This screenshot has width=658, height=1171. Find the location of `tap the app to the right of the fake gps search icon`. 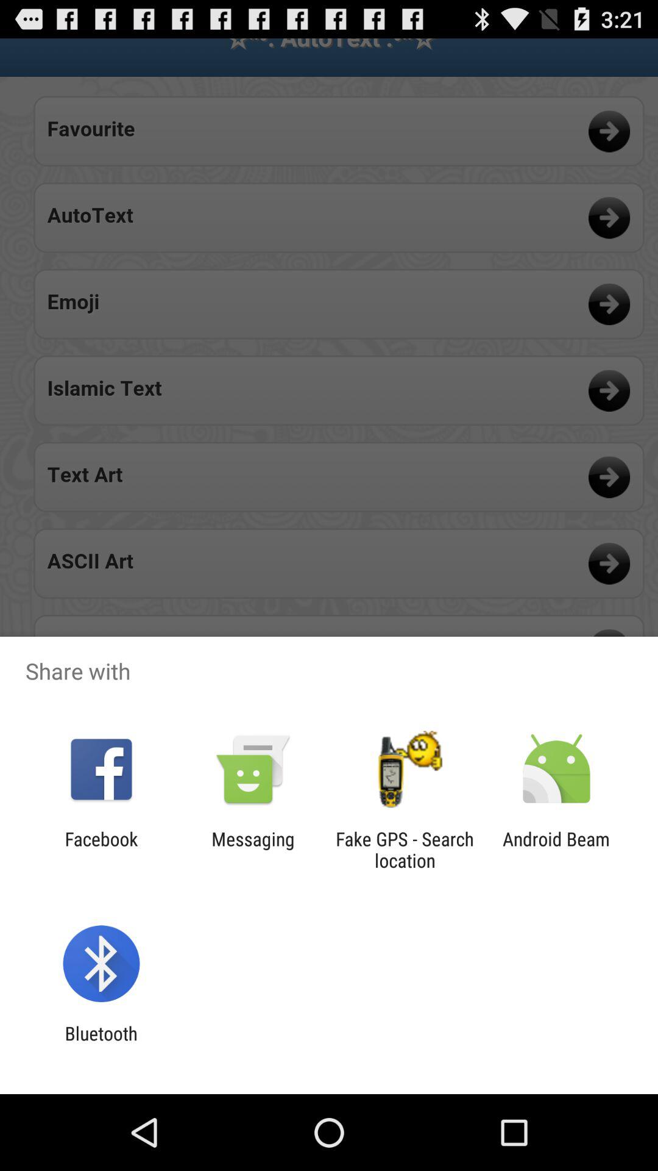

tap the app to the right of the fake gps search icon is located at coordinates (556, 850).